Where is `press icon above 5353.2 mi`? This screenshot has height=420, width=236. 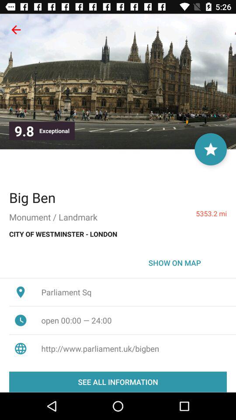 press icon above 5353.2 mi is located at coordinates (211, 149).